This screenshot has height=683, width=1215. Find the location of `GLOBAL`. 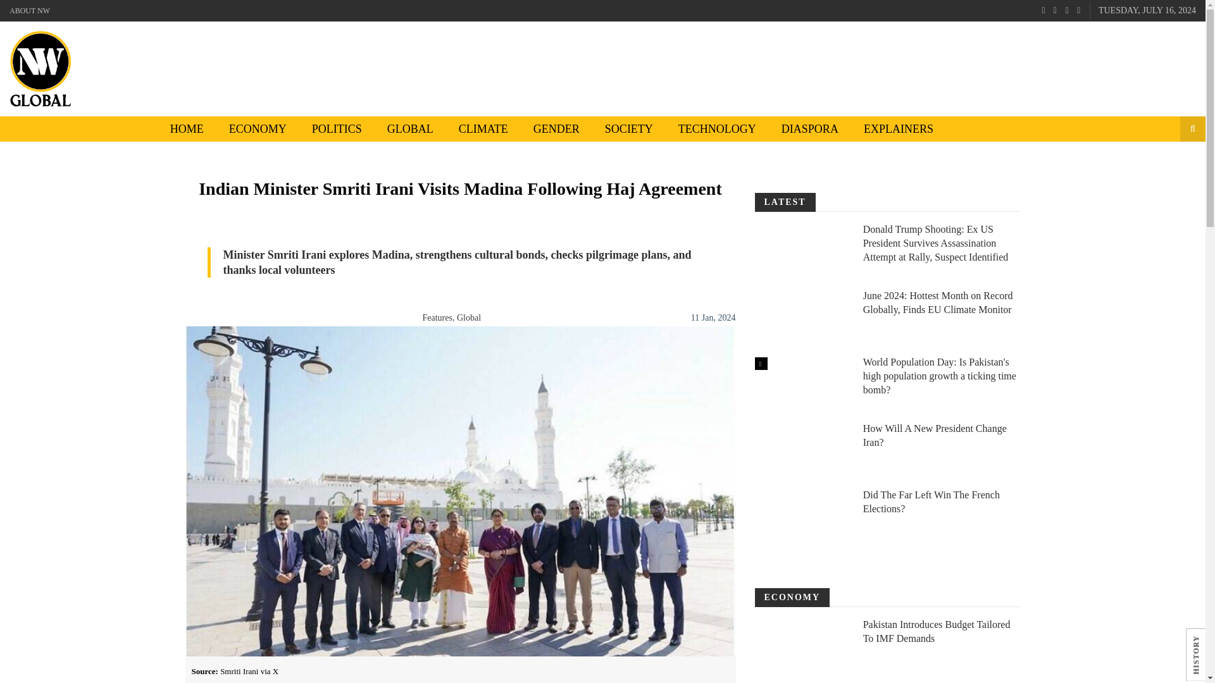

GLOBAL is located at coordinates (410, 128).